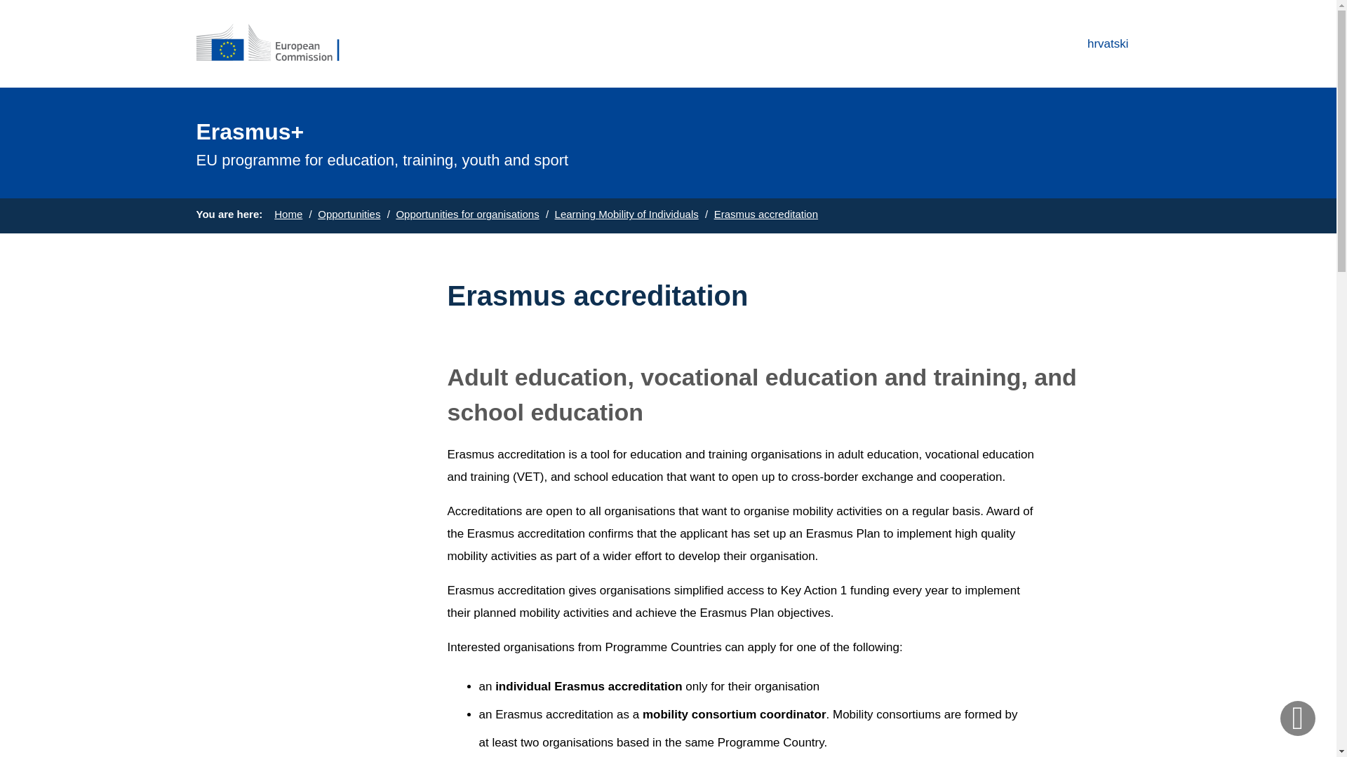  What do you see at coordinates (6, 6) in the screenshot?
I see `Skip to main content` at bounding box center [6, 6].